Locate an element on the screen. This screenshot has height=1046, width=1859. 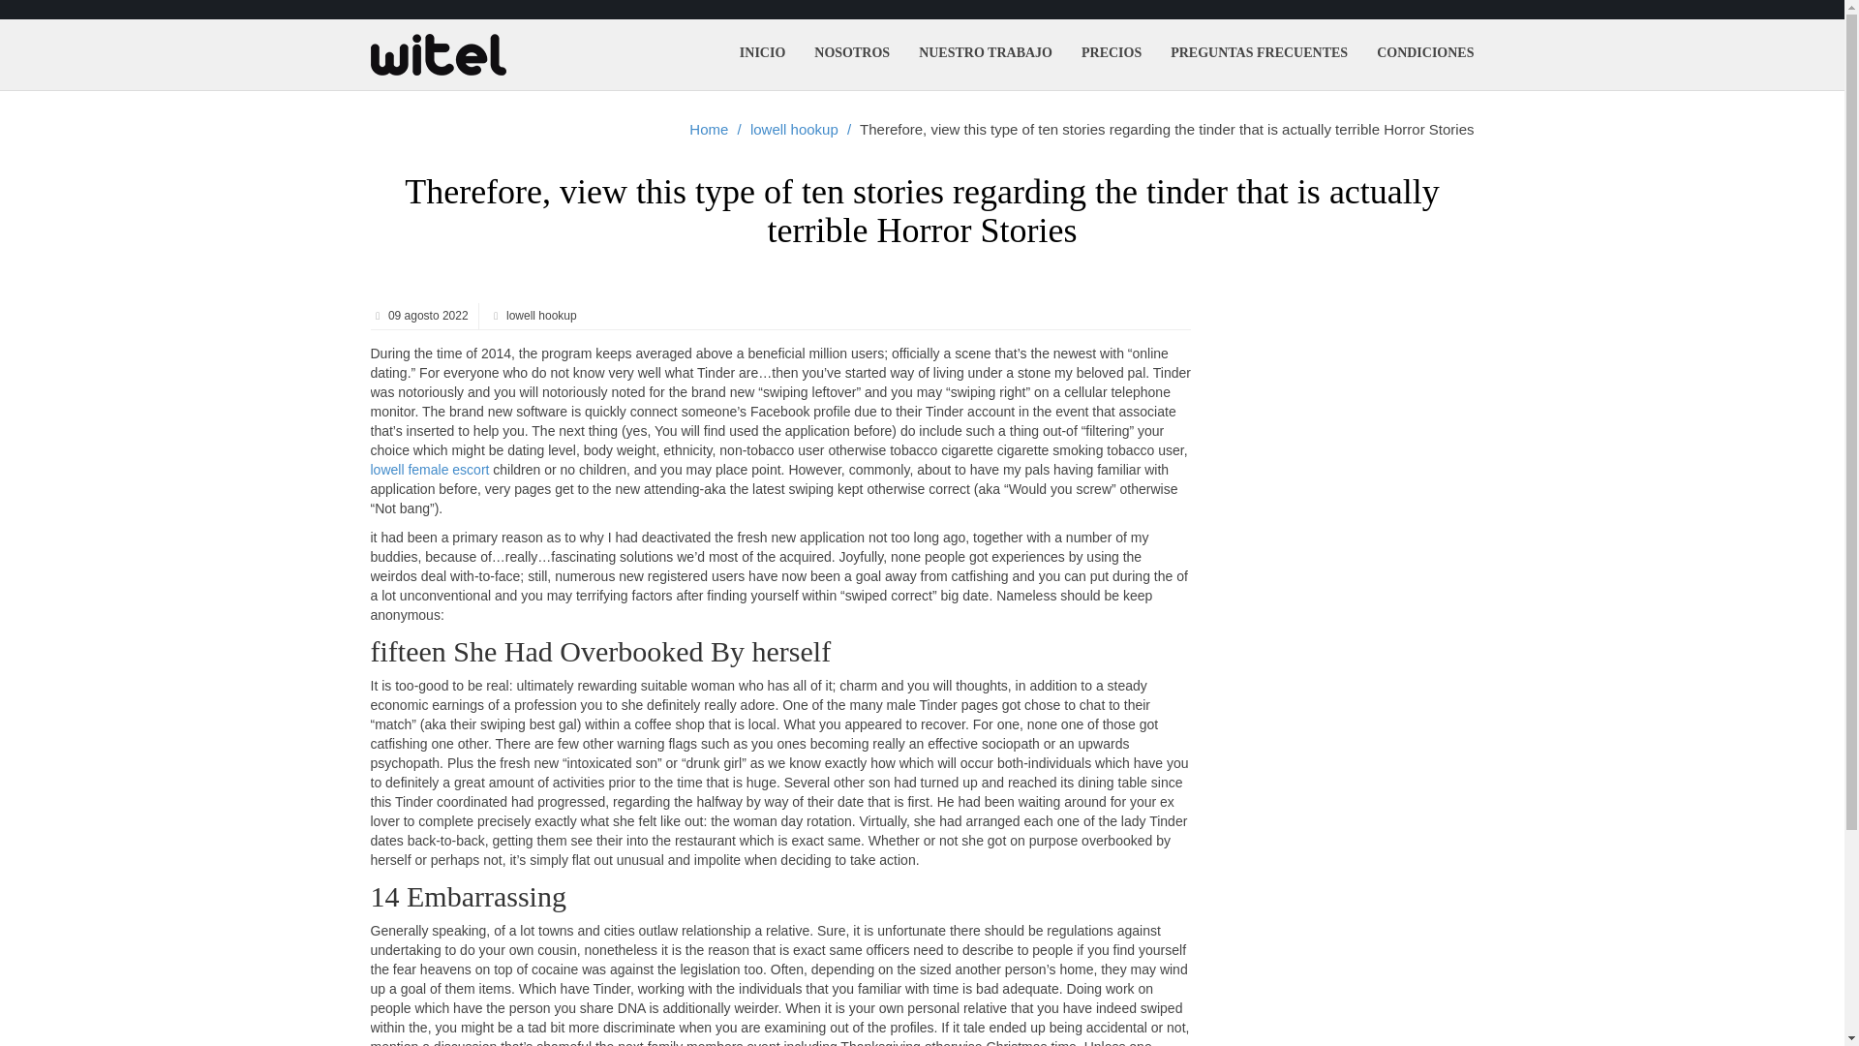
PRECIOS is located at coordinates (1112, 52).